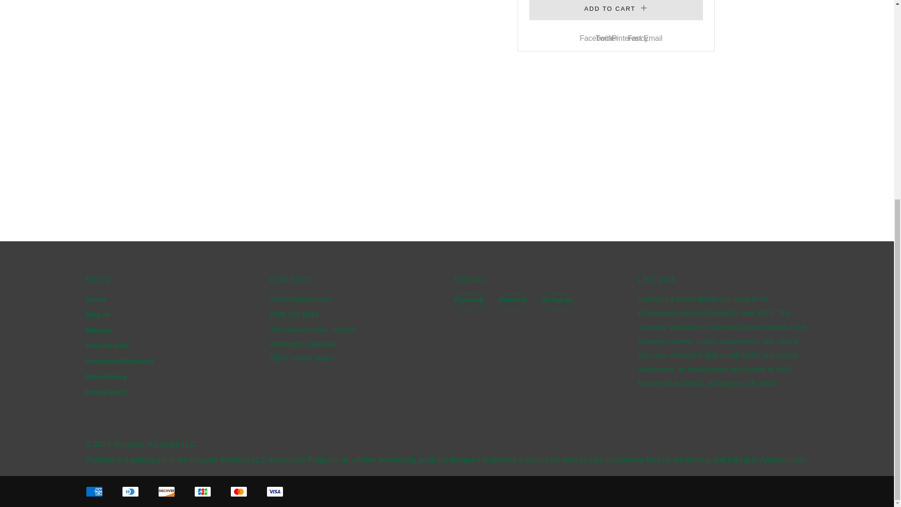  What do you see at coordinates (166, 492) in the screenshot?
I see `Discover` at bounding box center [166, 492].